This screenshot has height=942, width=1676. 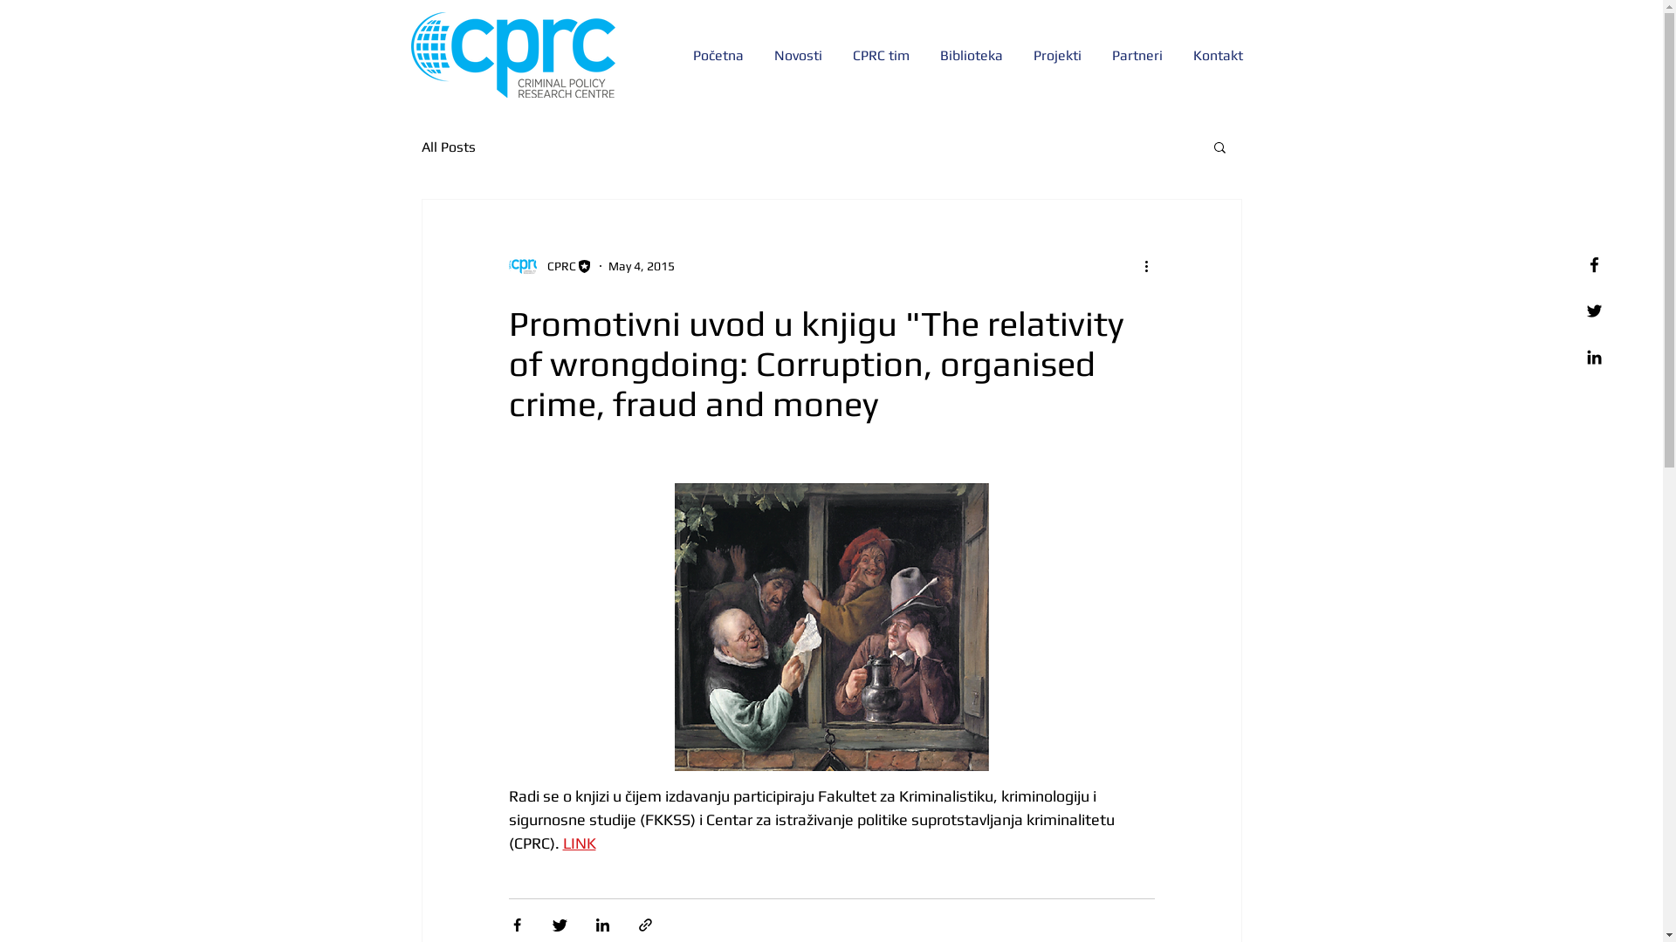 What do you see at coordinates (974, 56) in the screenshot?
I see `Biblioteka` at bounding box center [974, 56].